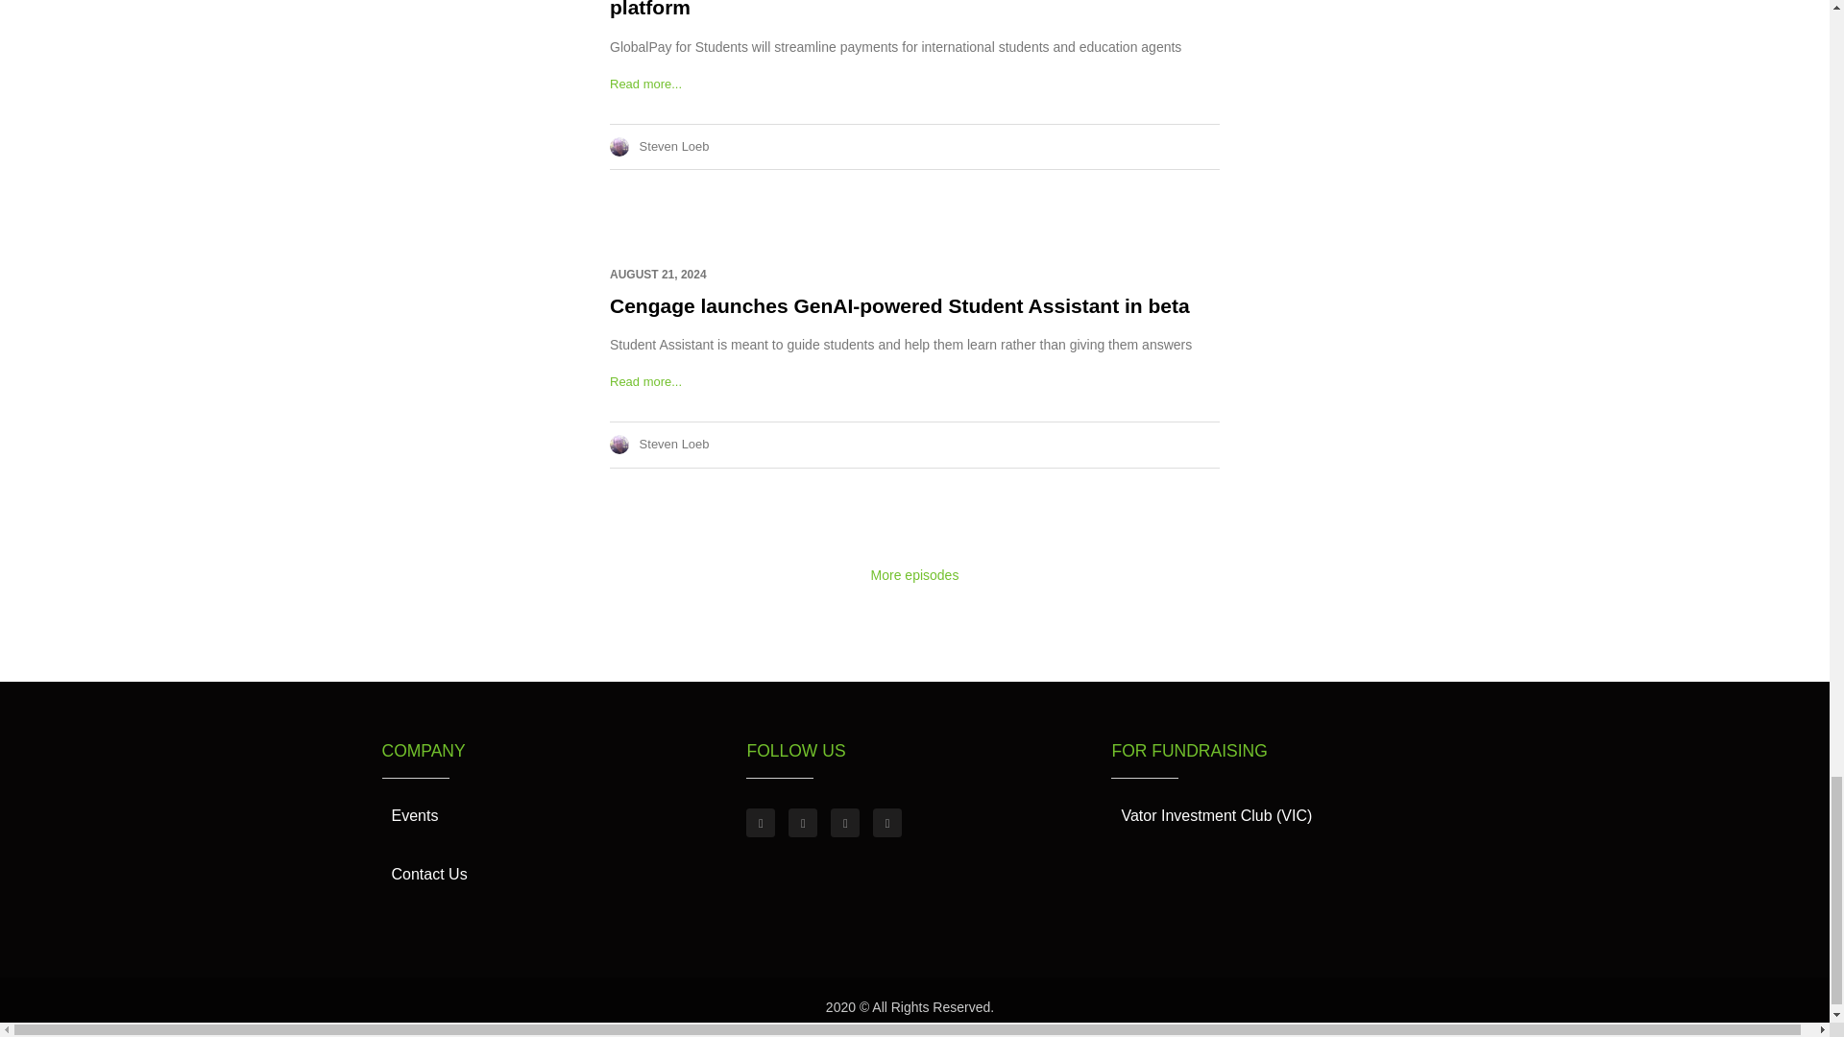 The width and height of the screenshot is (1844, 1037). What do you see at coordinates (899, 305) in the screenshot?
I see `Cengage launches GenAI-powered Student Assistant in beta` at bounding box center [899, 305].